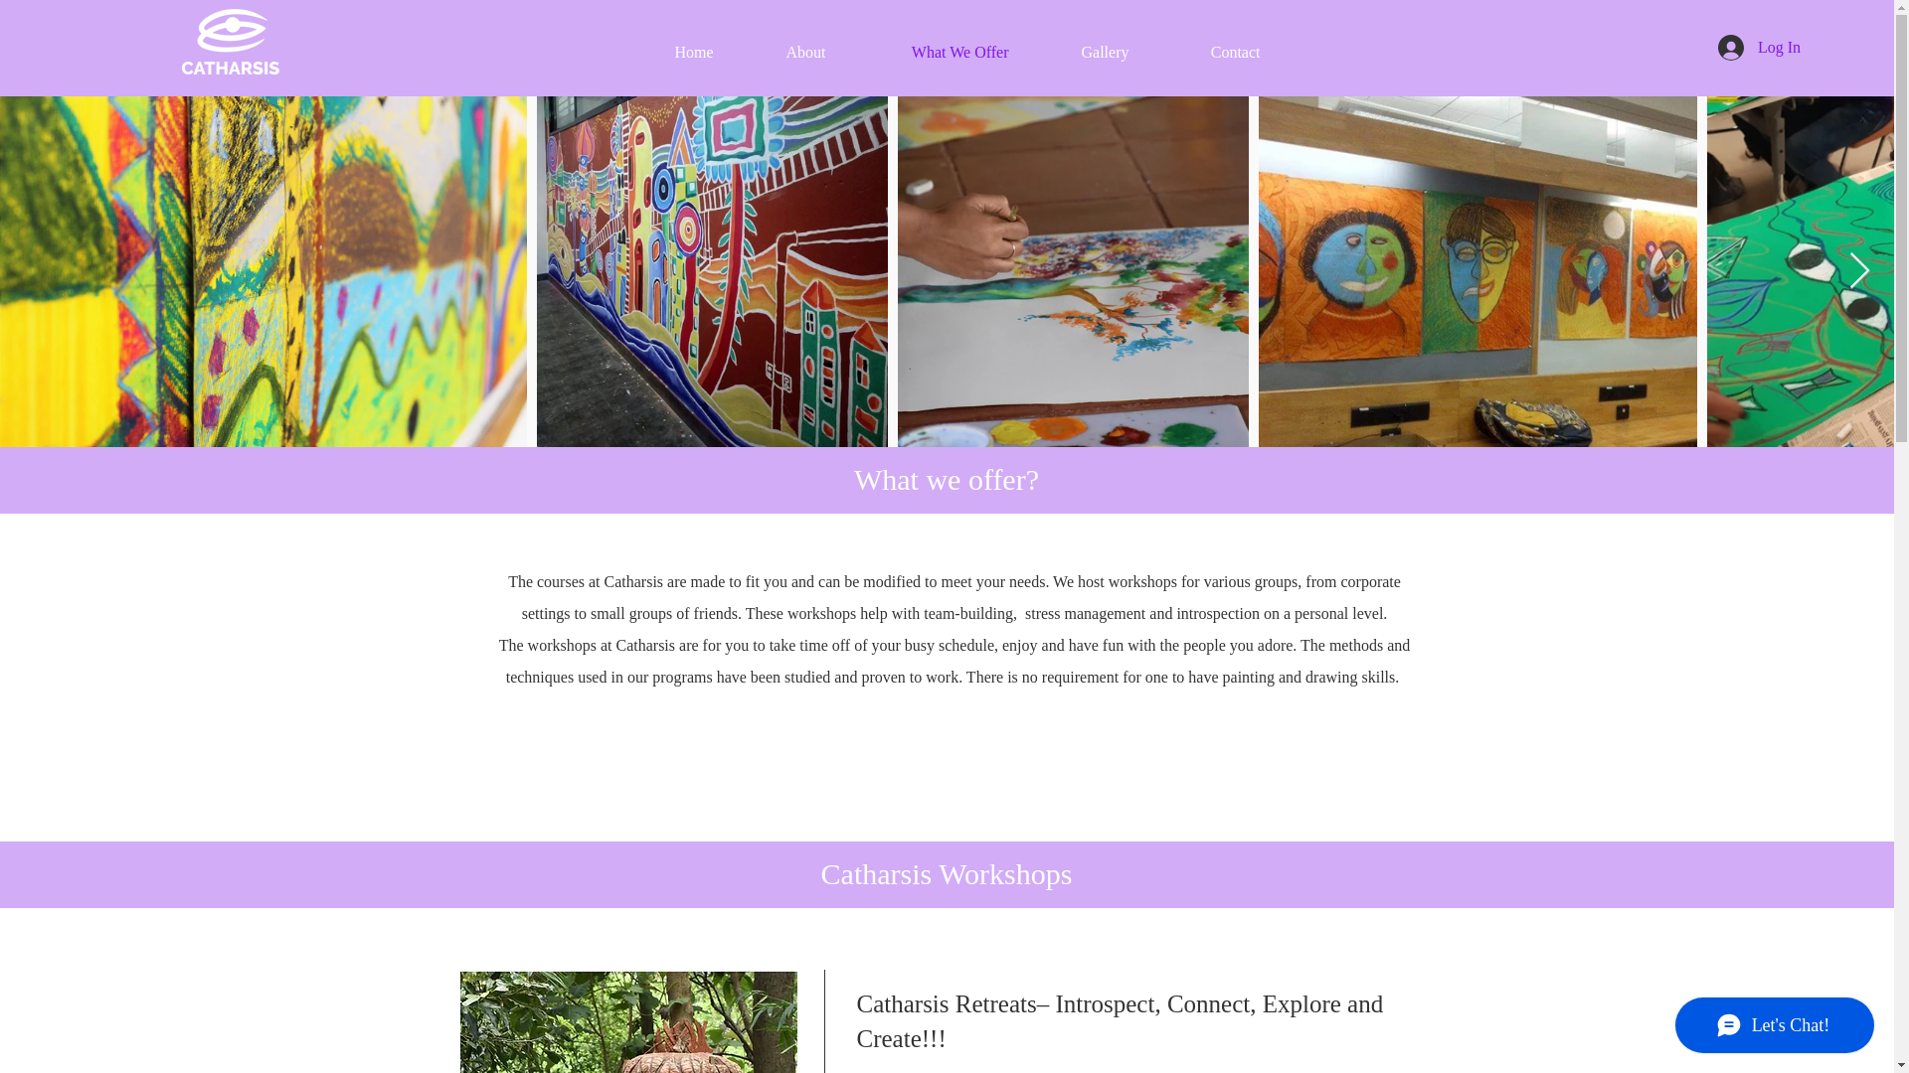 This screenshot has width=1909, height=1073. Describe the element at coordinates (783, 52) in the screenshot. I see `About` at that location.